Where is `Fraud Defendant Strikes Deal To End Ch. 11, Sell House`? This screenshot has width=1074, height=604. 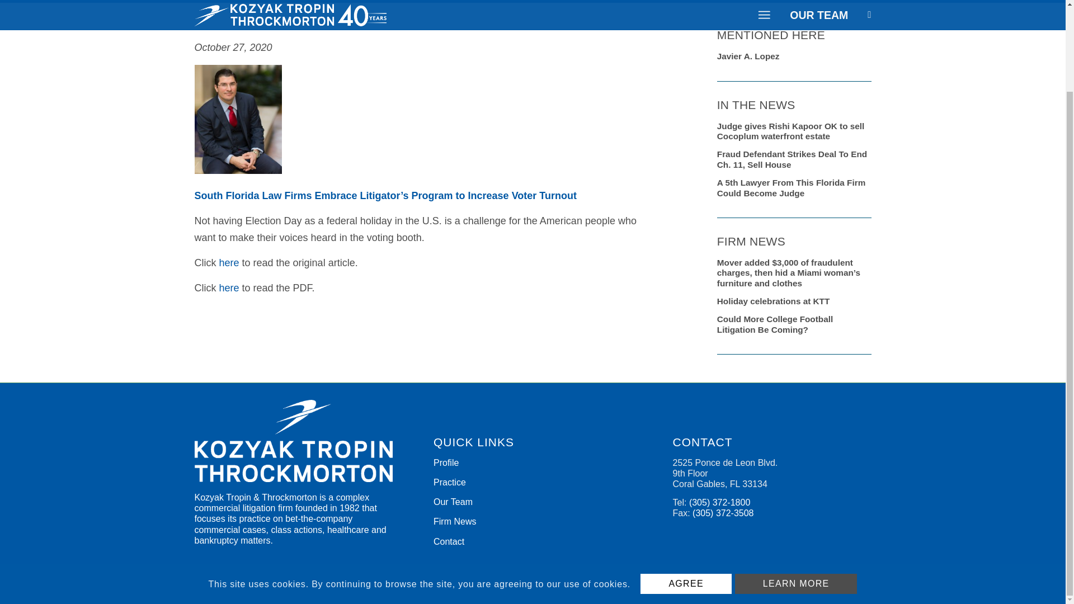
Fraud Defendant Strikes Deal To End Ch. 11, Sell House is located at coordinates (794, 158).